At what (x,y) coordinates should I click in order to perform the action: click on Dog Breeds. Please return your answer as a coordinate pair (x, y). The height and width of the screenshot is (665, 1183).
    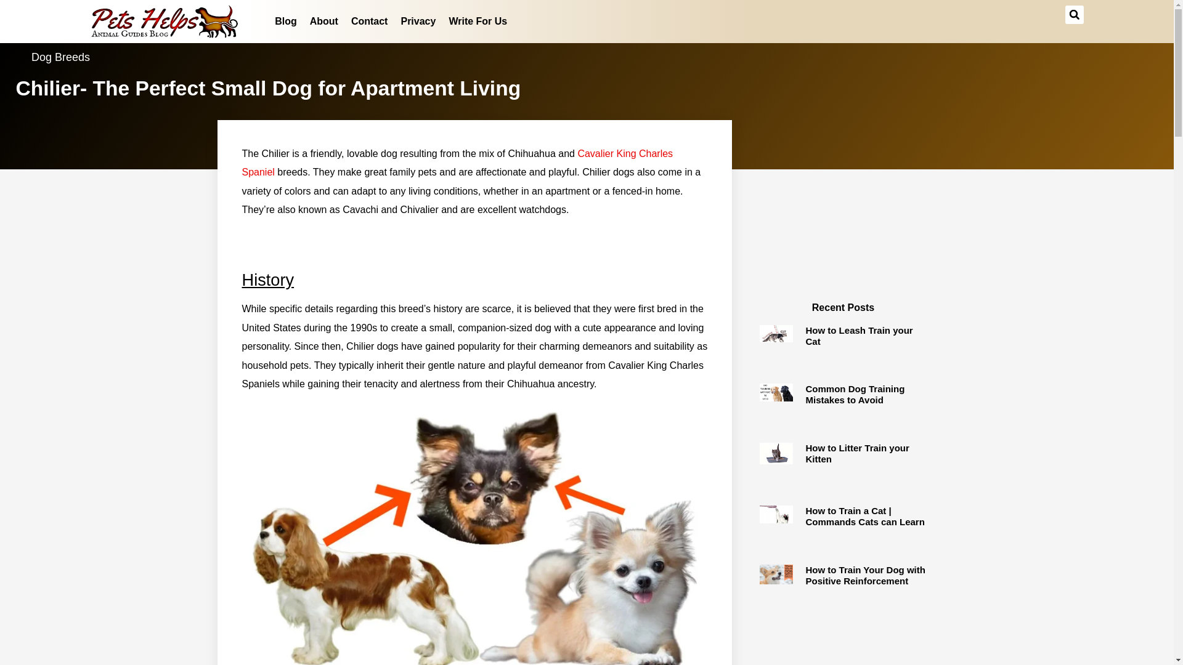
    Looking at the image, I should click on (60, 57).